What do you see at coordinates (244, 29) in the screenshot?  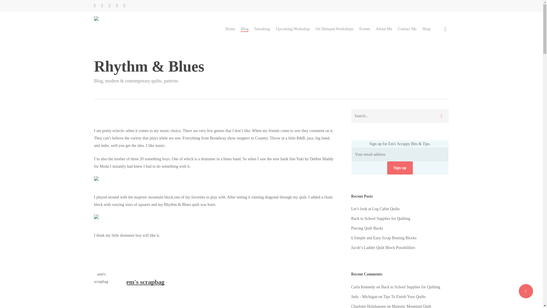 I see `Blog` at bounding box center [244, 29].